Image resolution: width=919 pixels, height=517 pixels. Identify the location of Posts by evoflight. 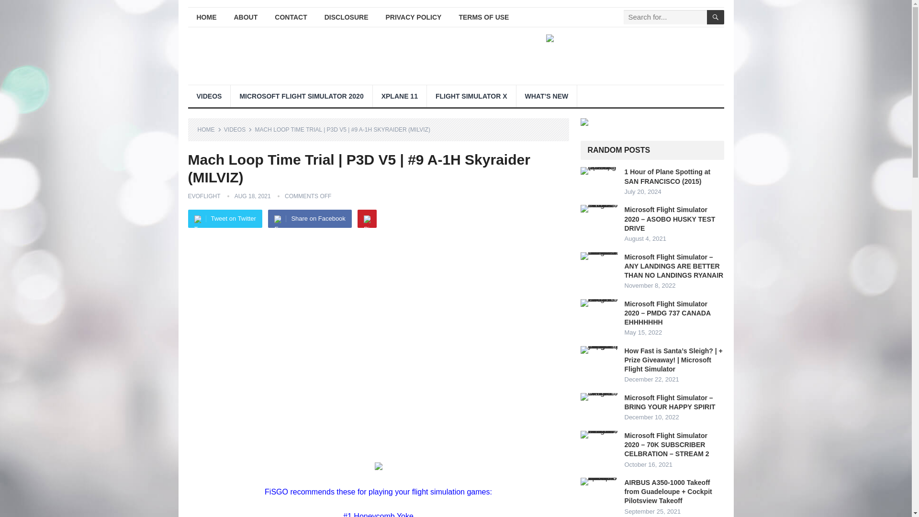
(204, 196).